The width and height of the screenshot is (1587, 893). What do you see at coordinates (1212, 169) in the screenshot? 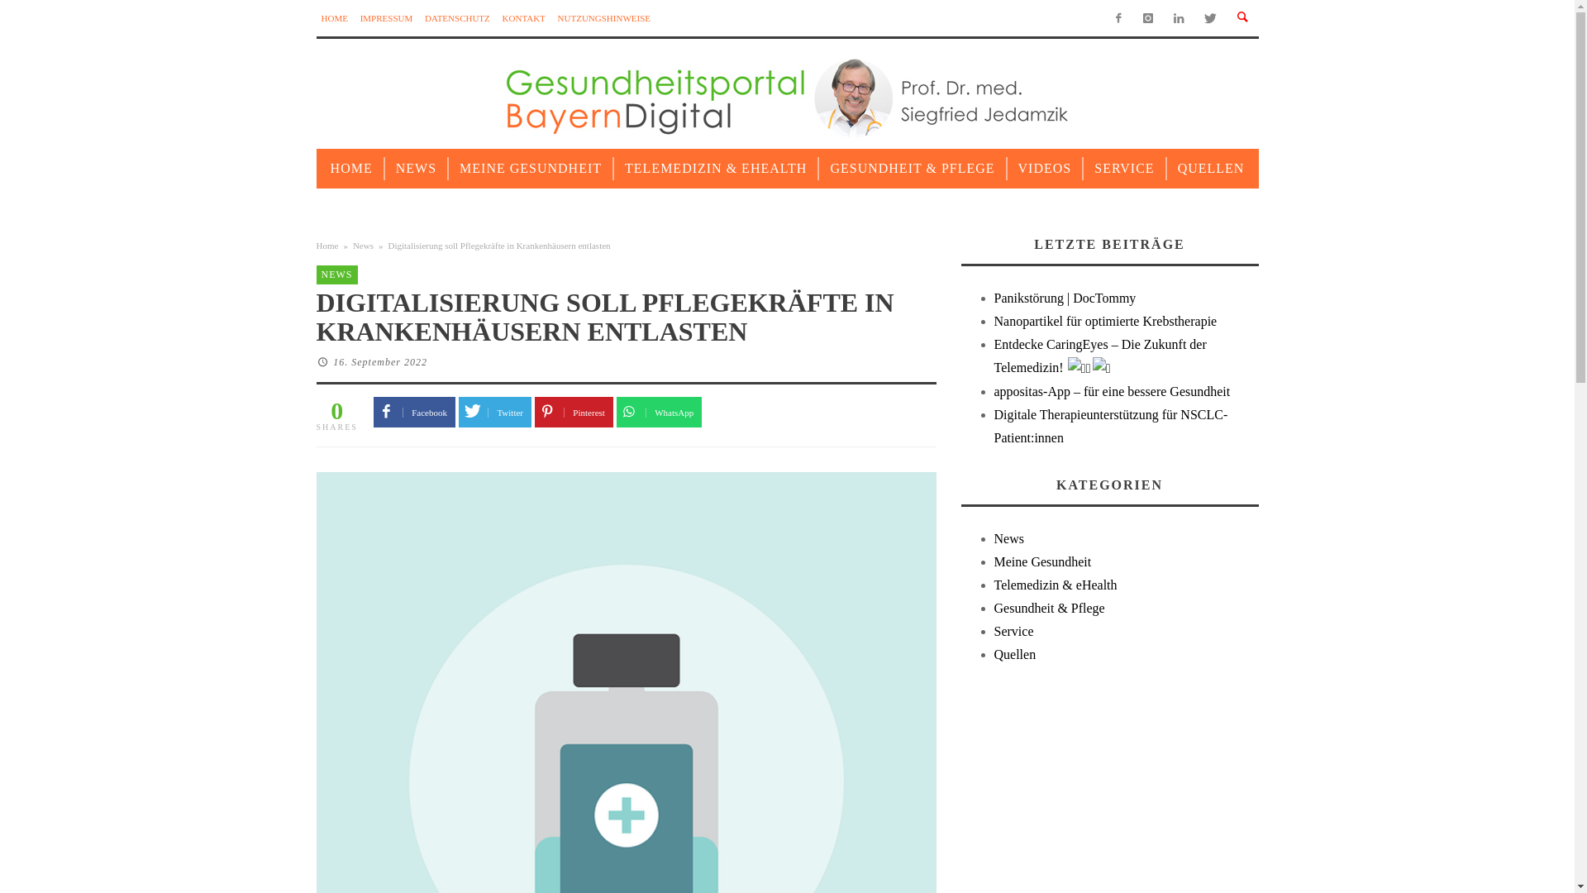
I see `QUELLEN` at bounding box center [1212, 169].